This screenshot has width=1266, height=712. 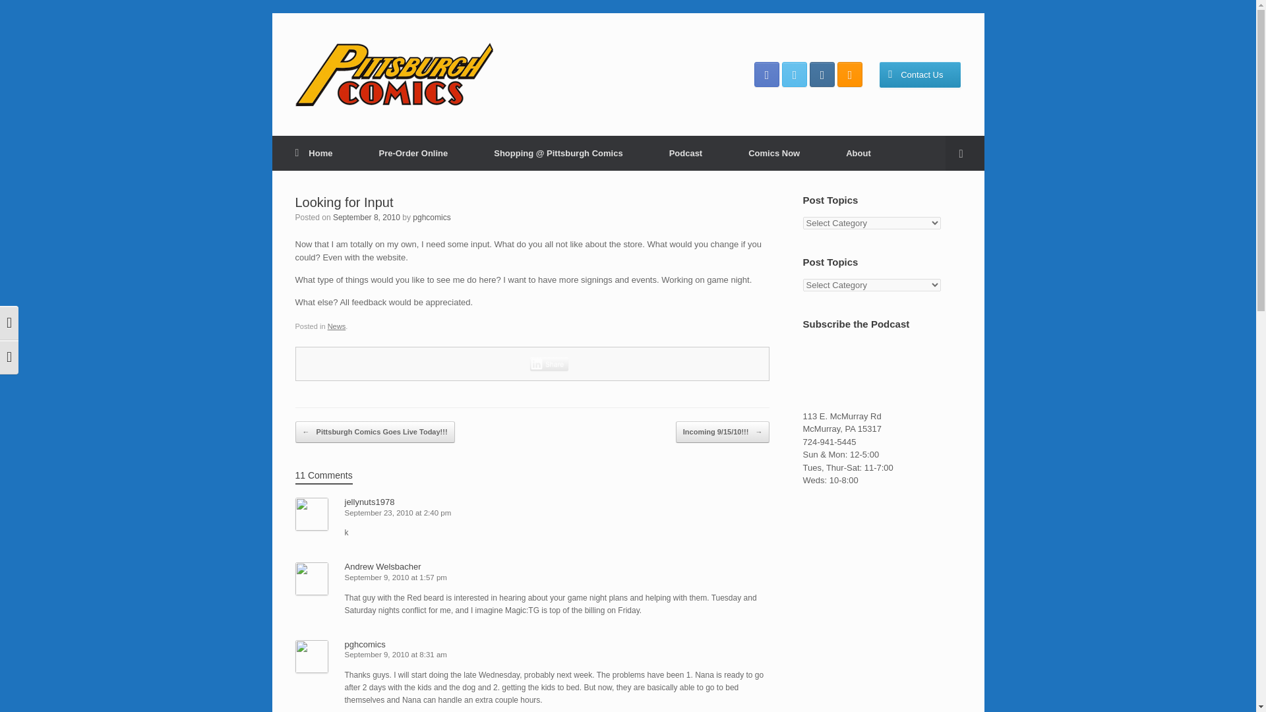 I want to click on Pre-Order Online, so click(x=413, y=153).